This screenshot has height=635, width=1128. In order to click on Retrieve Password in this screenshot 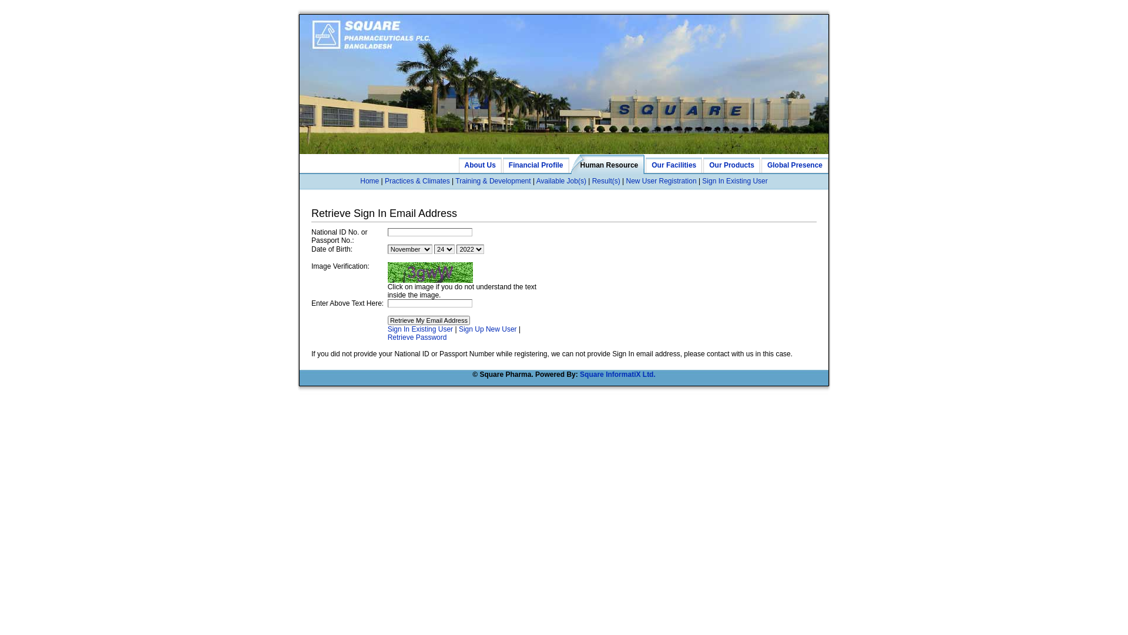, I will do `click(417, 337)`.